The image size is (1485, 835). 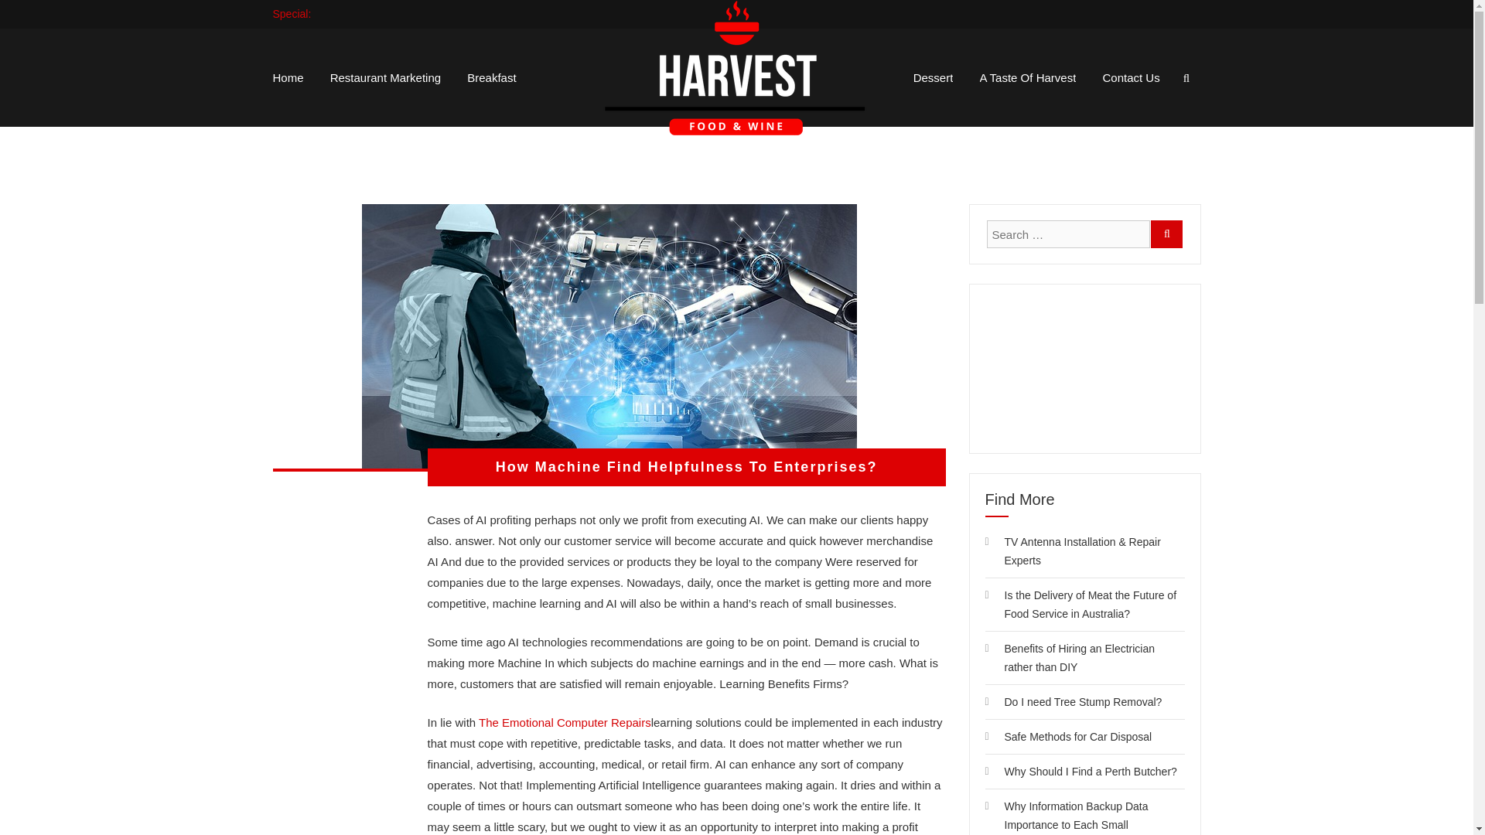 What do you see at coordinates (1089, 772) in the screenshot?
I see `Why Should I Find a Perth Butcher?` at bounding box center [1089, 772].